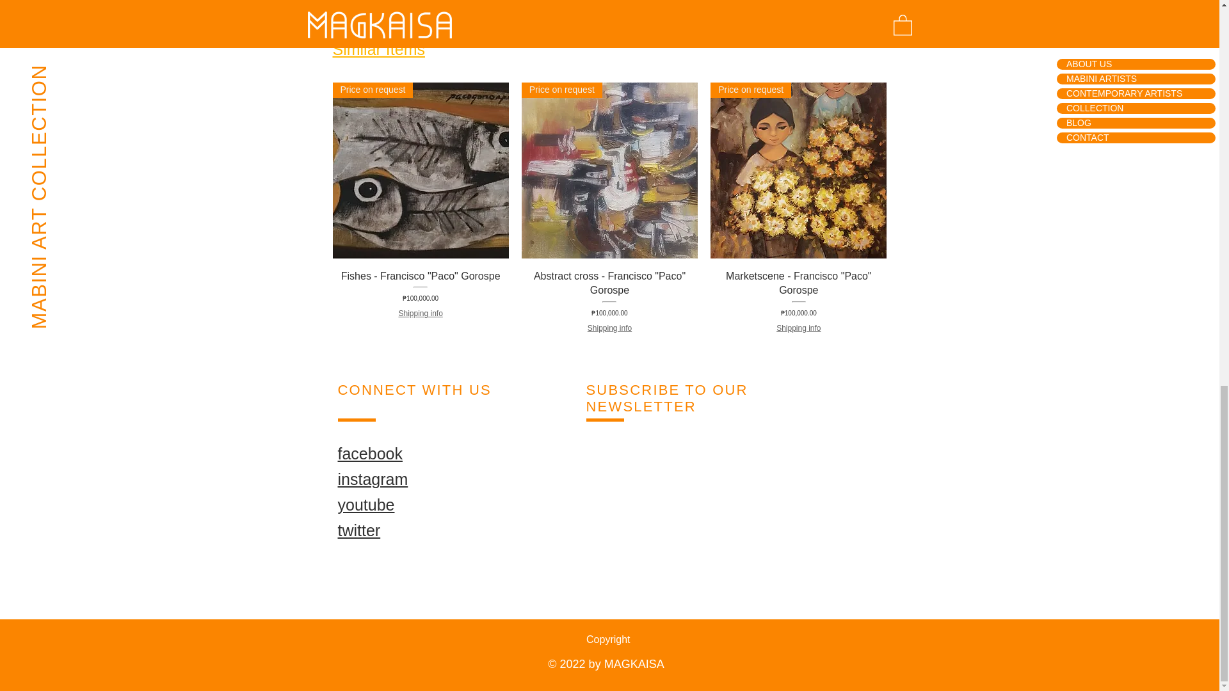 Image resolution: width=1229 pixels, height=691 pixels. What do you see at coordinates (609, 170) in the screenshot?
I see `Price on request` at bounding box center [609, 170].